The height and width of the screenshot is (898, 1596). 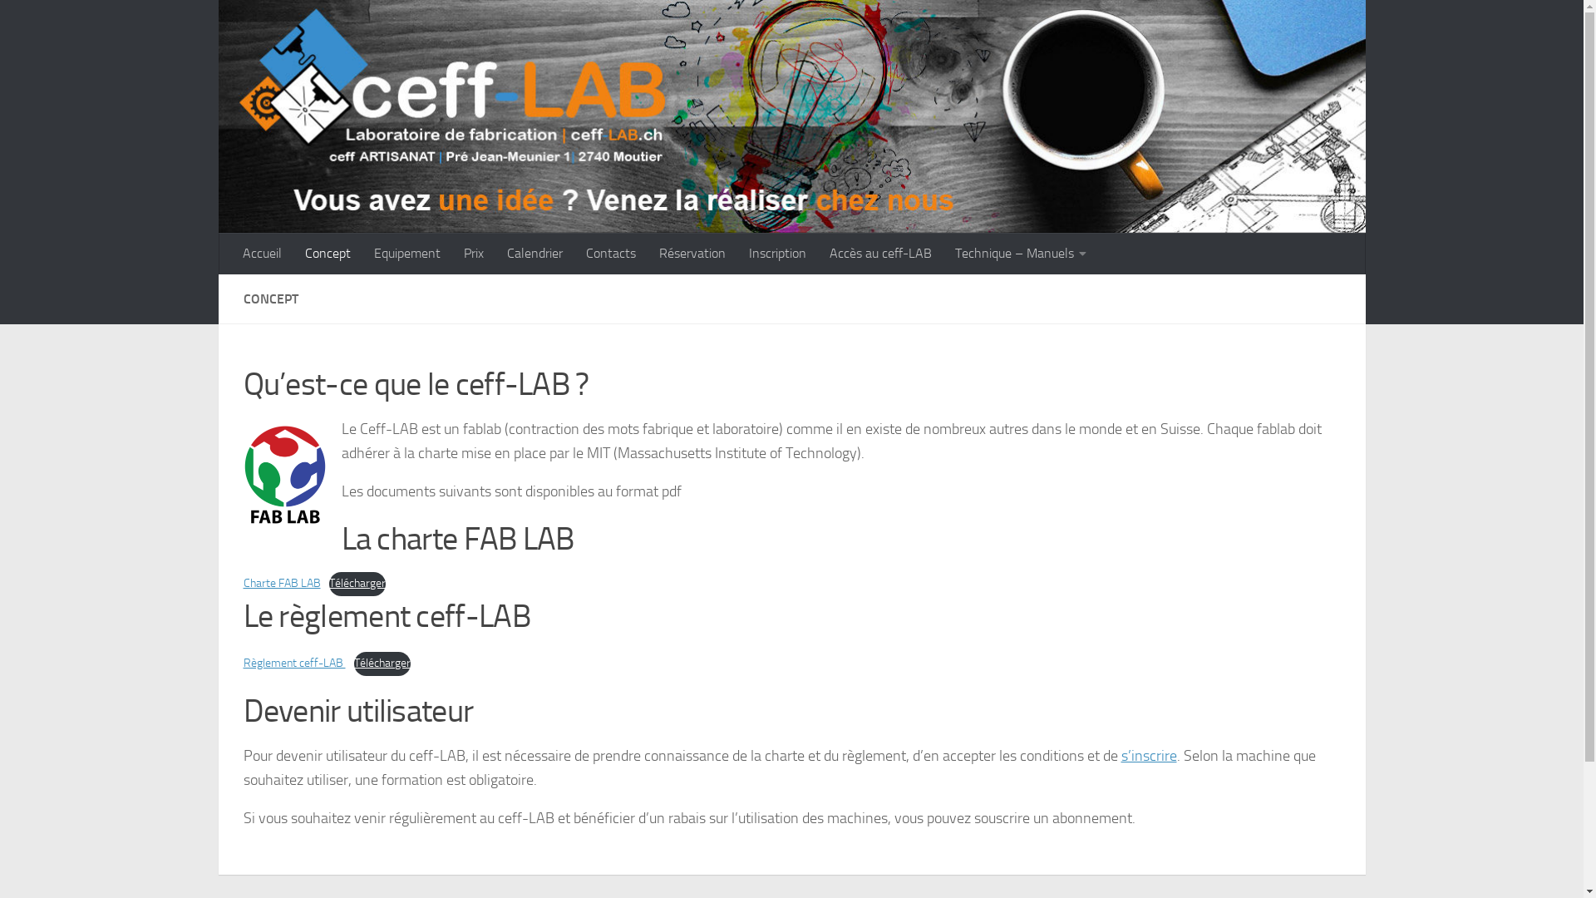 What do you see at coordinates (328, 254) in the screenshot?
I see `Concept` at bounding box center [328, 254].